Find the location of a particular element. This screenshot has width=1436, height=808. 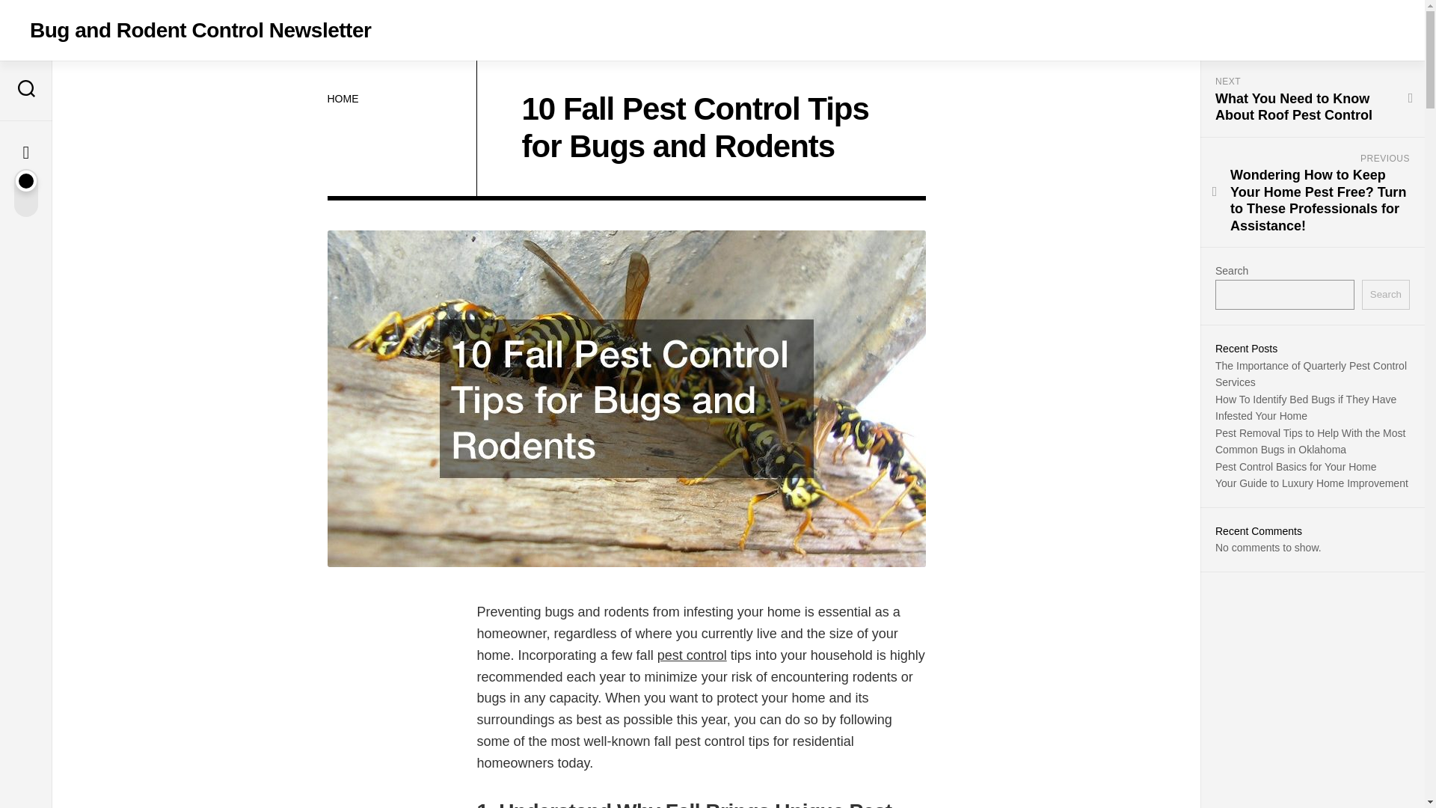

Your Guide to Luxury Home Improvement is located at coordinates (1312, 483).